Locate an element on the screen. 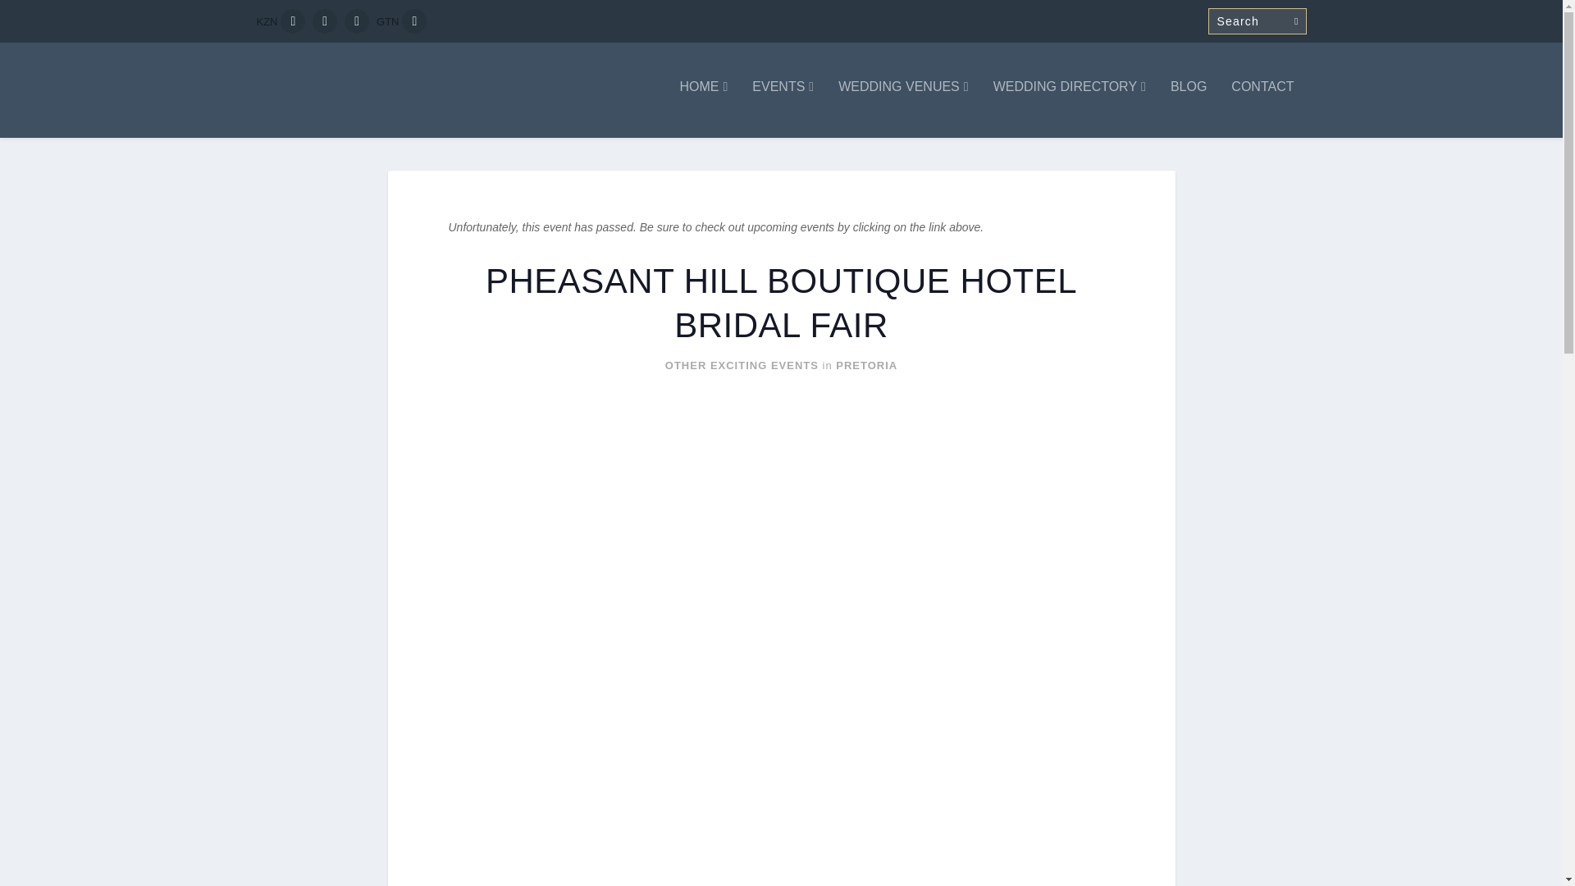  WEDDING DIRECTORY is located at coordinates (1070, 109).